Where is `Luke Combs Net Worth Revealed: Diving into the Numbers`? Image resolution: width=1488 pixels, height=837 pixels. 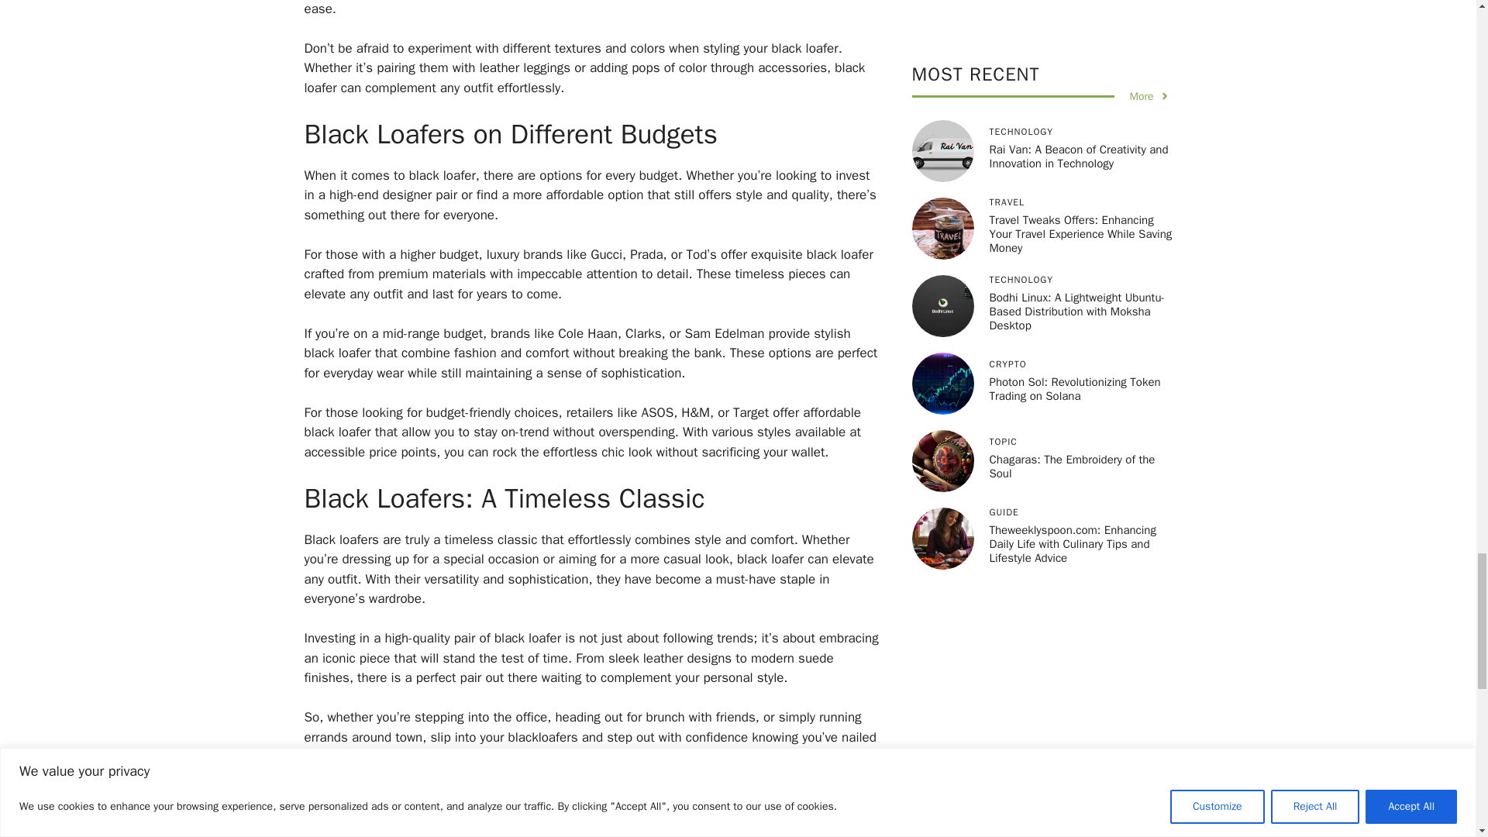
Luke Combs Net Worth Revealed: Diving into the Numbers is located at coordinates (465, 832).